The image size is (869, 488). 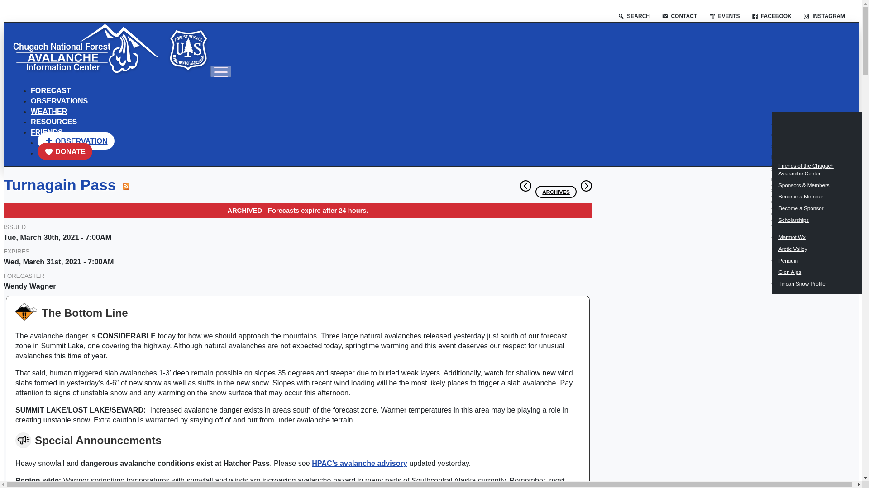 What do you see at coordinates (48, 111) in the screenshot?
I see `Weather` at bounding box center [48, 111].